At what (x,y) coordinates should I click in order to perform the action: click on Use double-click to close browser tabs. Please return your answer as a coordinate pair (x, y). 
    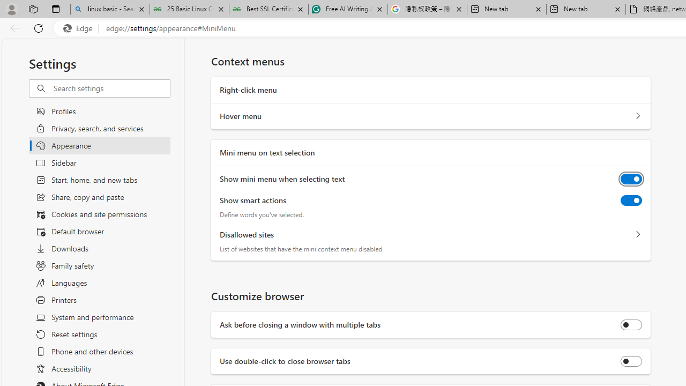
    Looking at the image, I should click on (631, 361).